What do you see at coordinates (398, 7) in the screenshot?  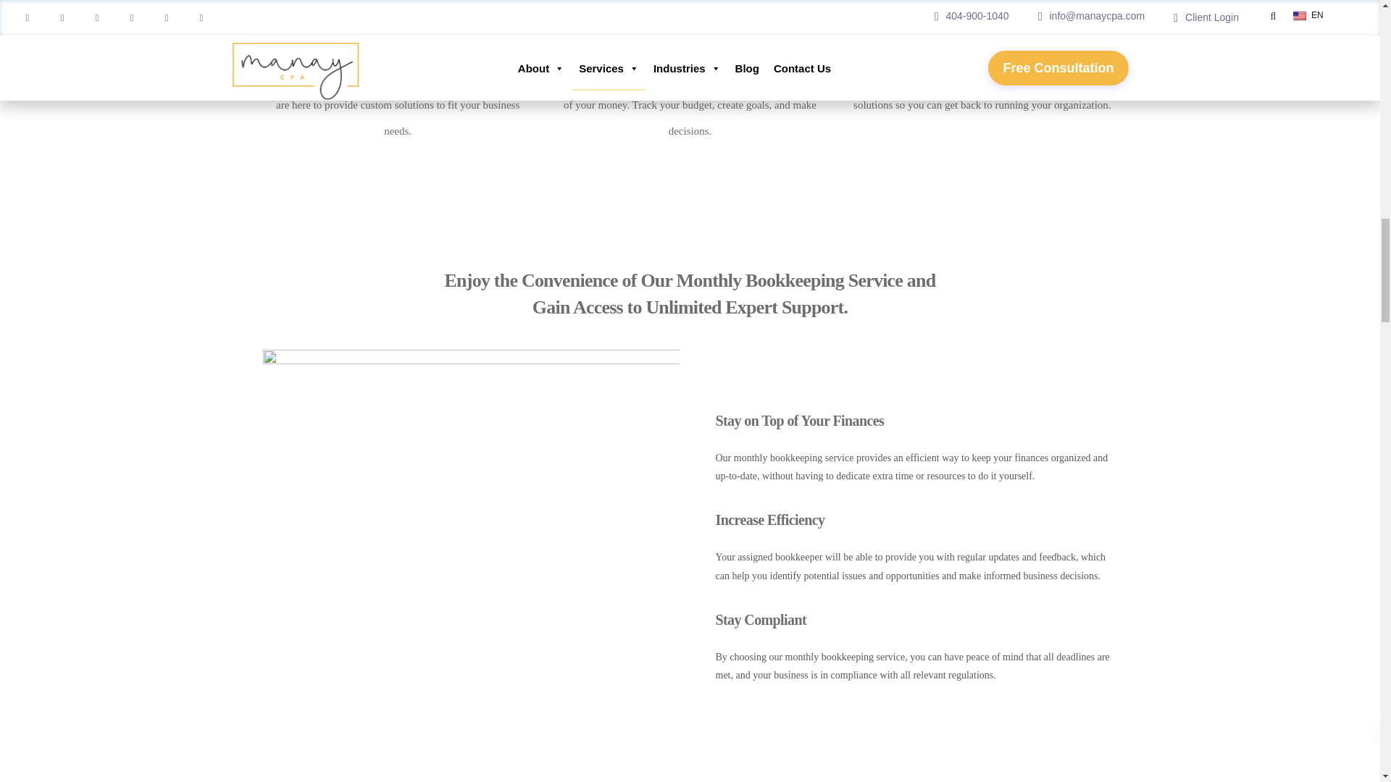 I see `Tailored-Bookkeeping-Solutions` at bounding box center [398, 7].